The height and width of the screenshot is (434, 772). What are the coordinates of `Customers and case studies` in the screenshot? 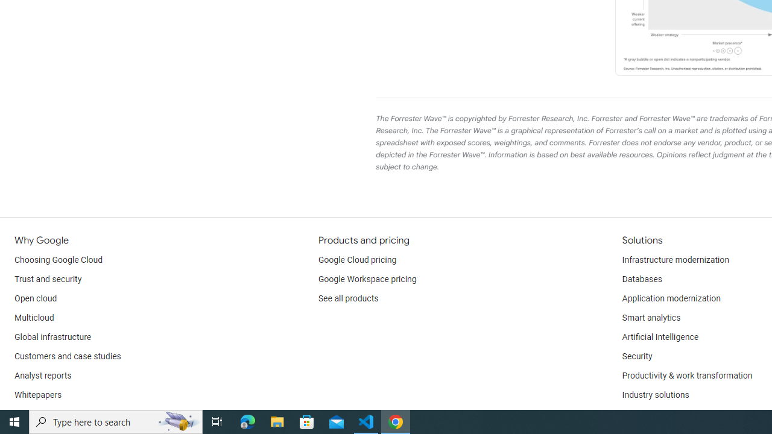 It's located at (68, 357).